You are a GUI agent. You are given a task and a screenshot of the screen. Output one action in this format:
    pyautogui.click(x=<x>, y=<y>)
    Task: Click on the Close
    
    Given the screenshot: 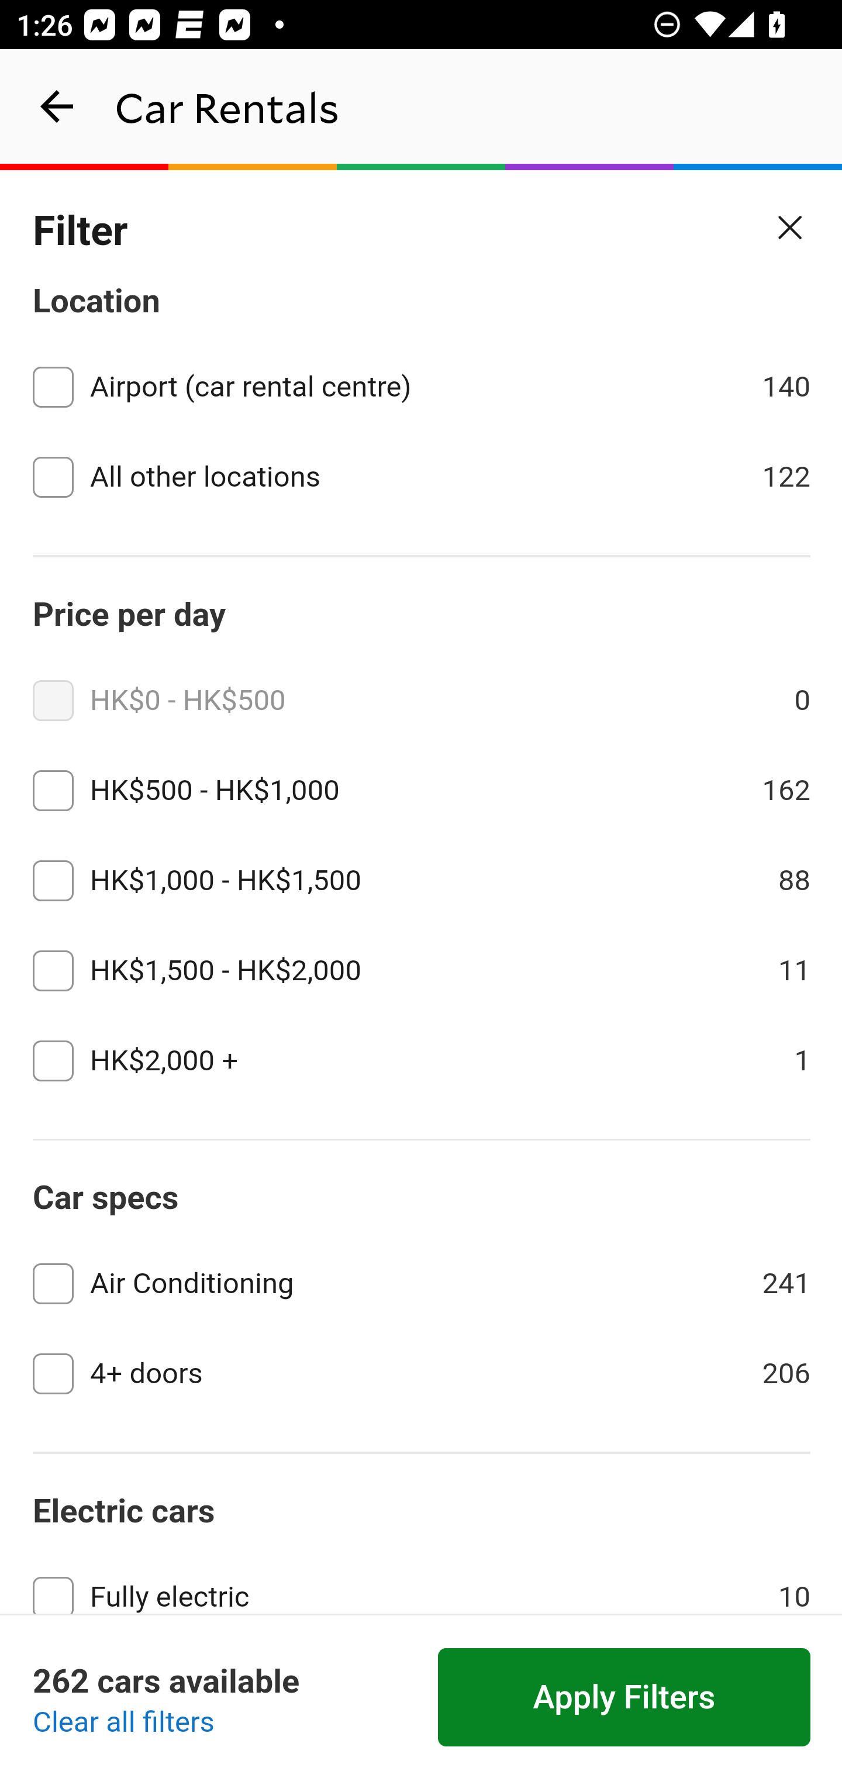 What is the action you would take?
    pyautogui.click(x=791, y=228)
    